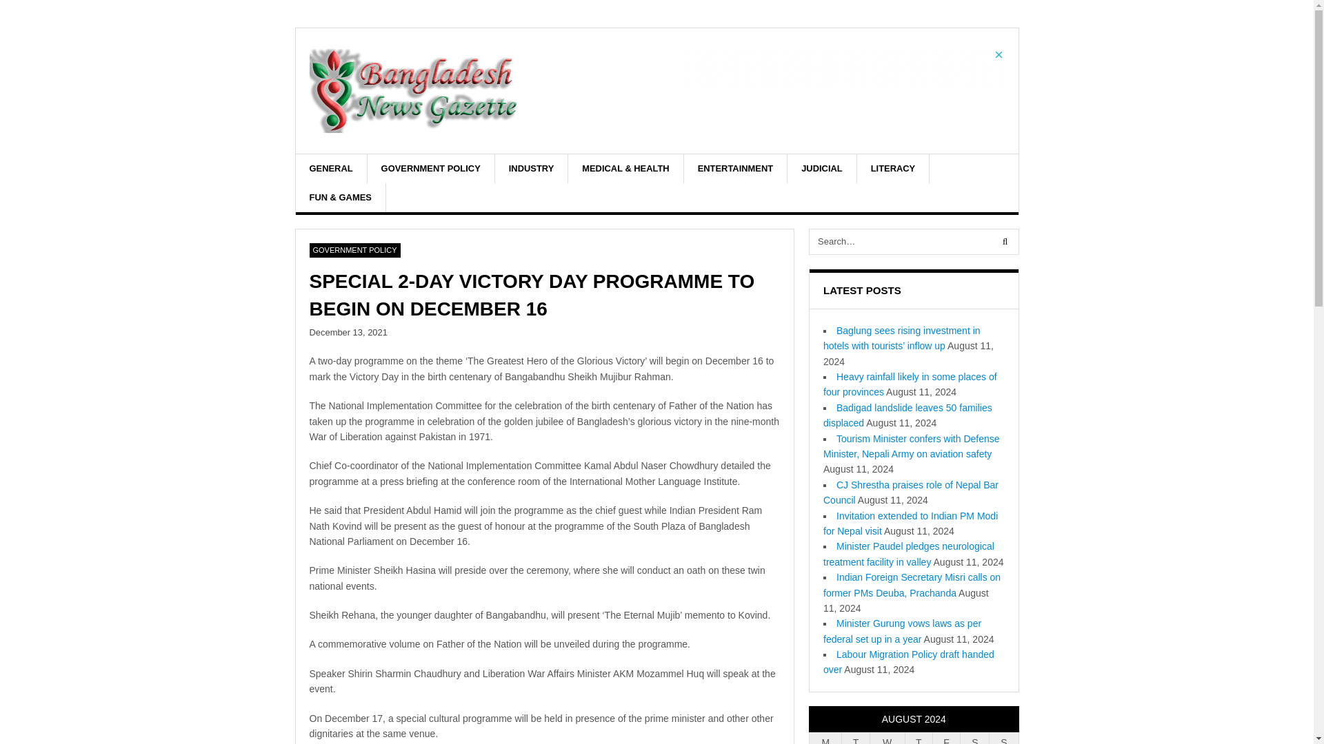 The width and height of the screenshot is (1324, 744). I want to click on Government Policy, so click(354, 251).